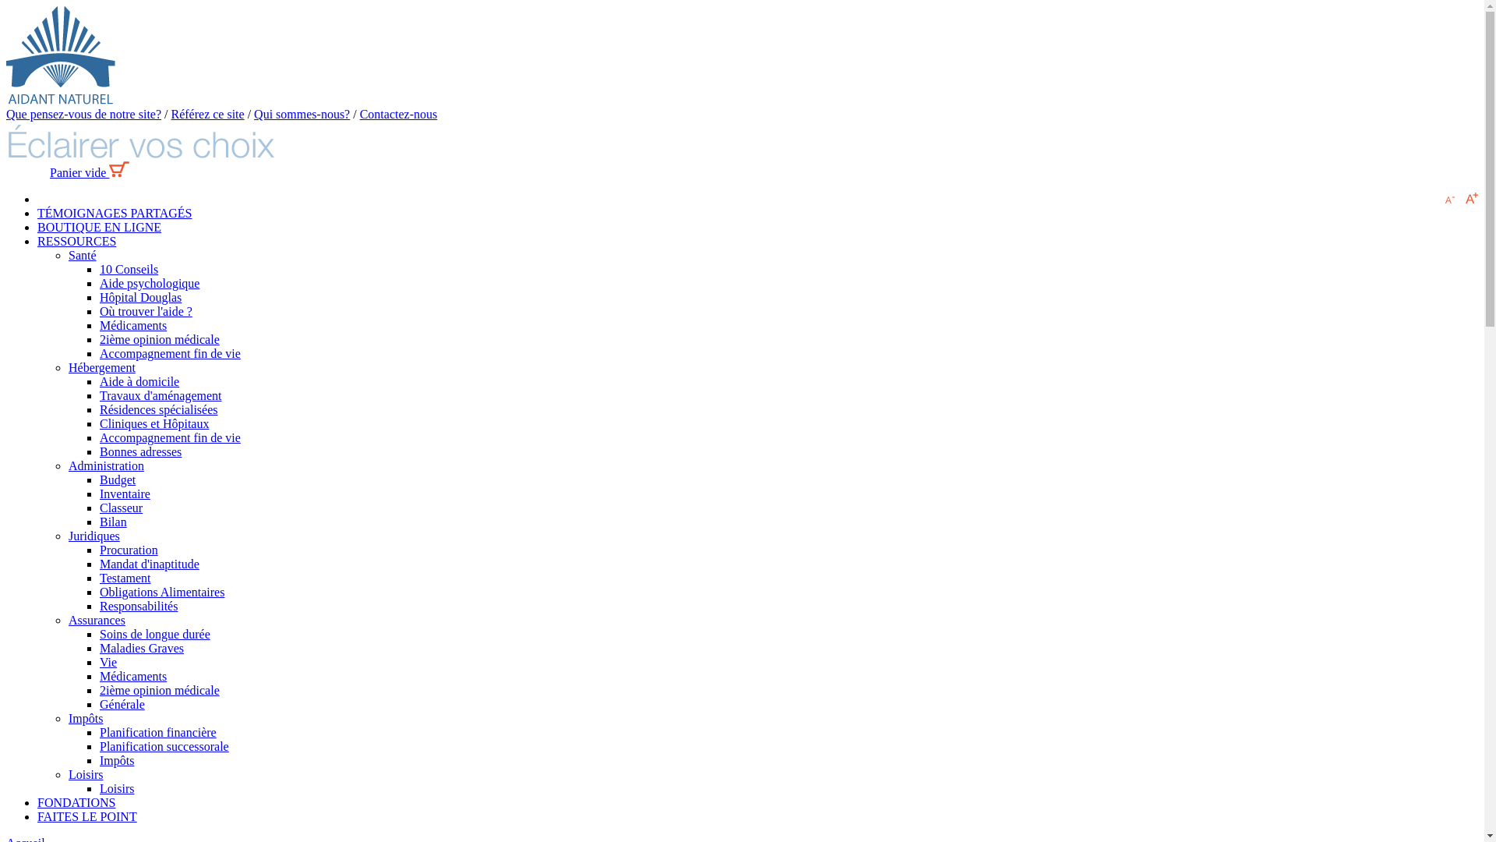  What do you see at coordinates (84, 114) in the screenshot?
I see `Que pensez-vous de notre site?` at bounding box center [84, 114].